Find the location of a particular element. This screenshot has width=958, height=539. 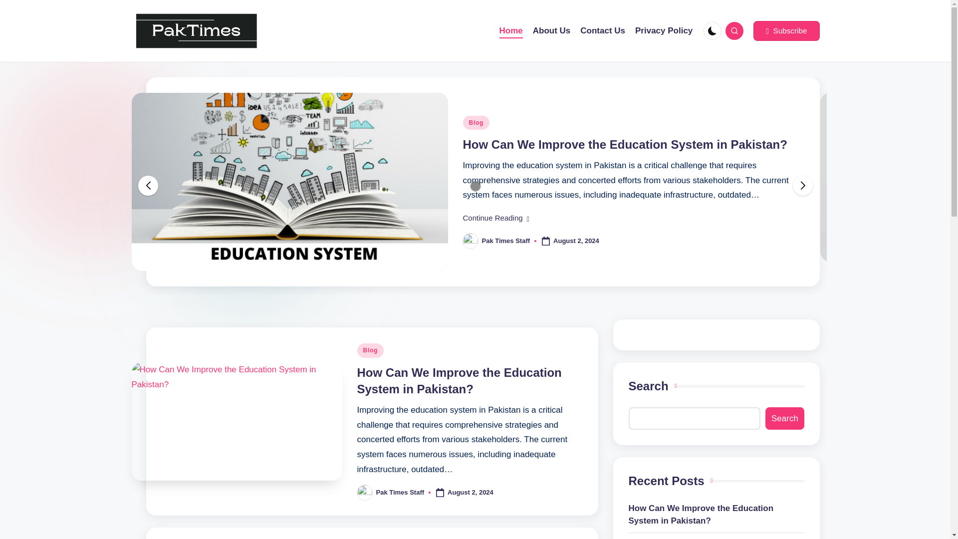

Subscribe is located at coordinates (786, 31).